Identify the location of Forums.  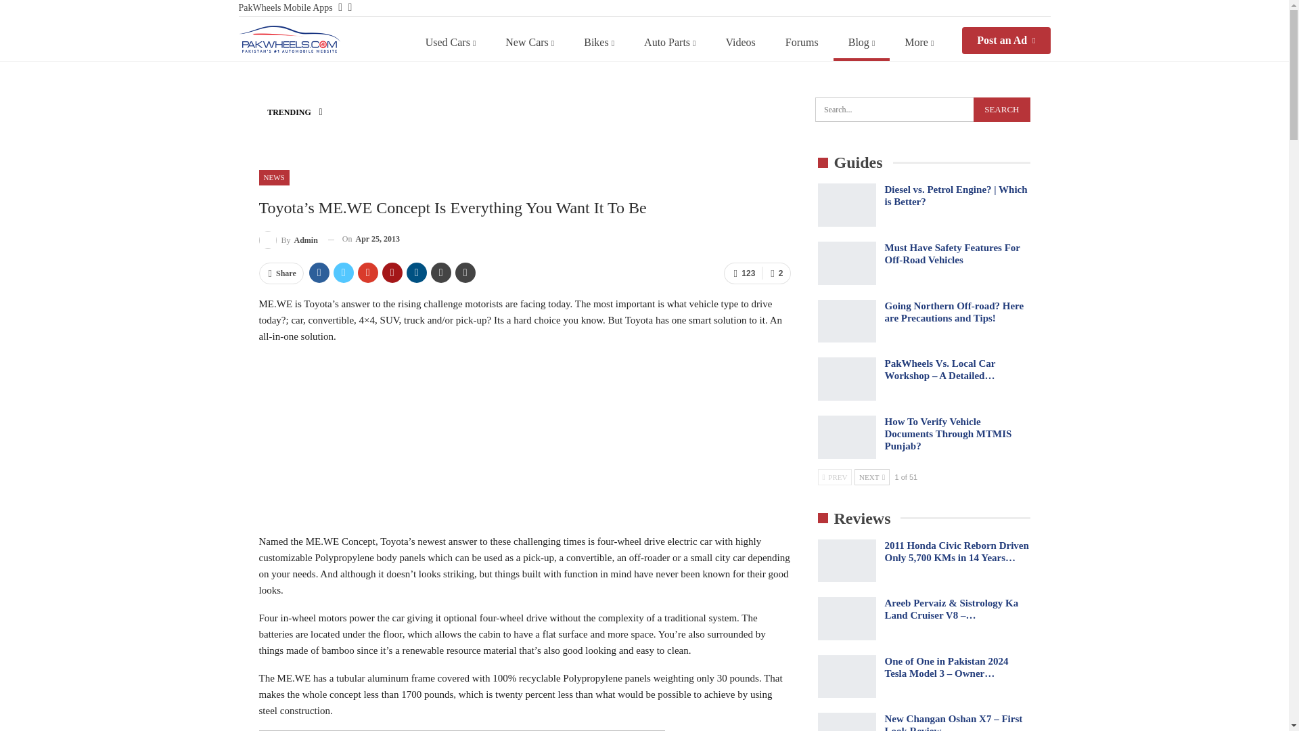
(802, 42).